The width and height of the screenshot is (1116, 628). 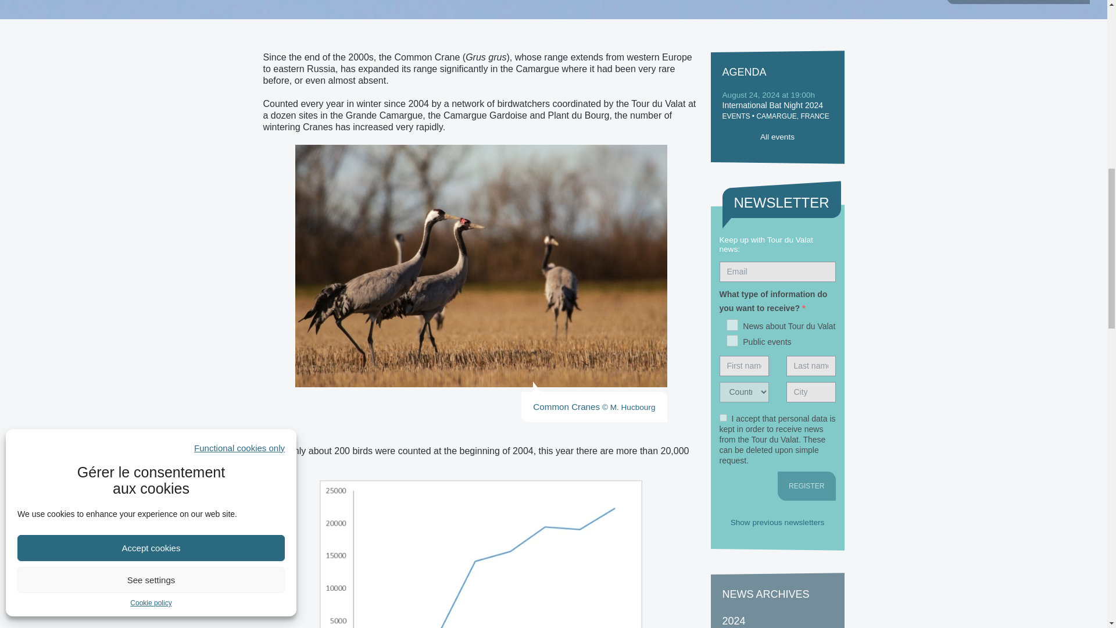 I want to click on News about Tour du Valat, so click(x=732, y=324).